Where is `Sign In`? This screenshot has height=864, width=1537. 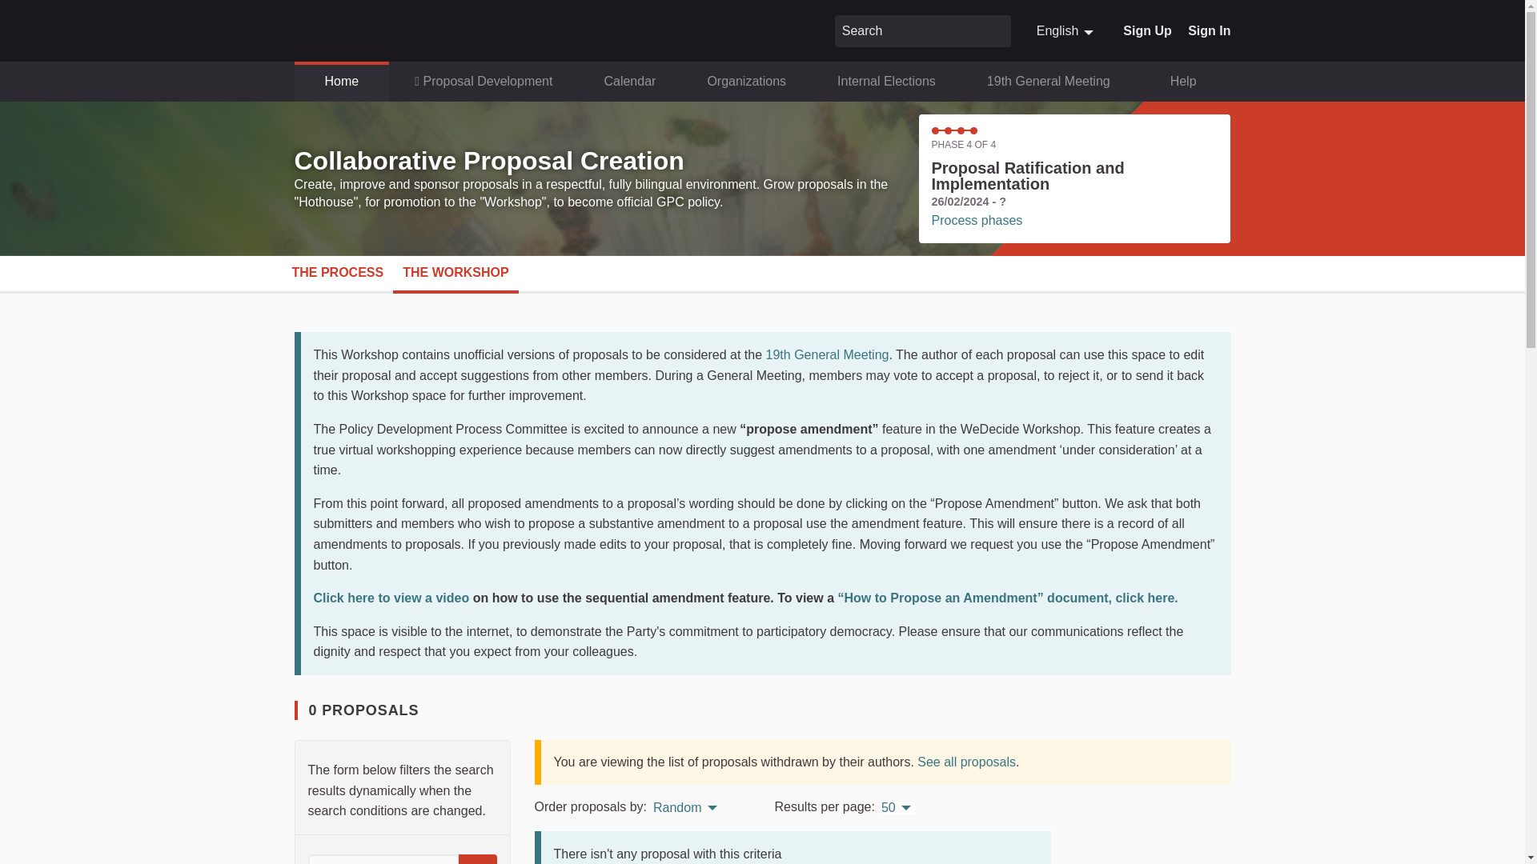
Sign In is located at coordinates (1209, 30).